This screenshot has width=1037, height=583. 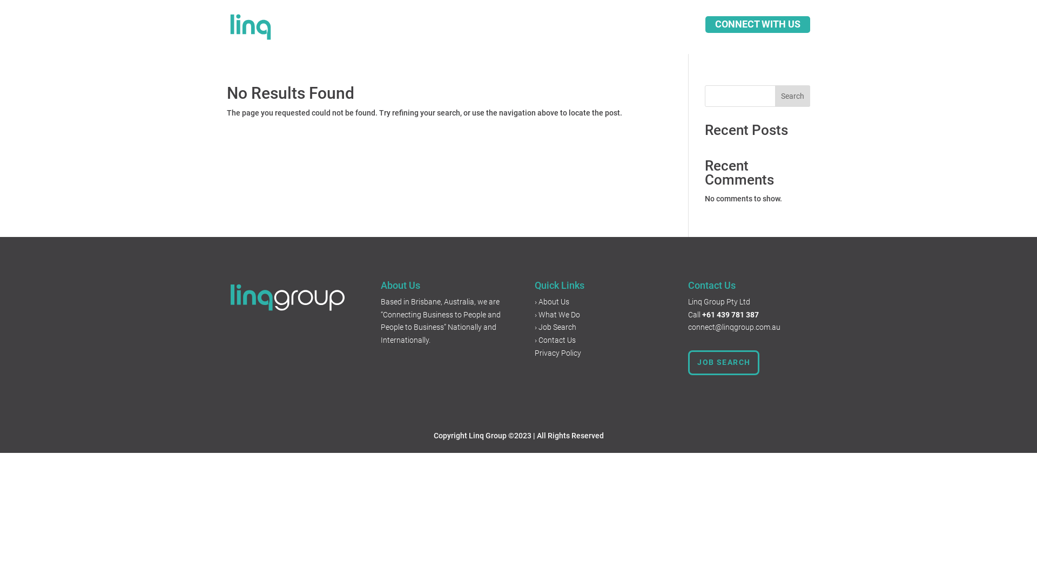 I want to click on Contact Us, so click(x=712, y=285).